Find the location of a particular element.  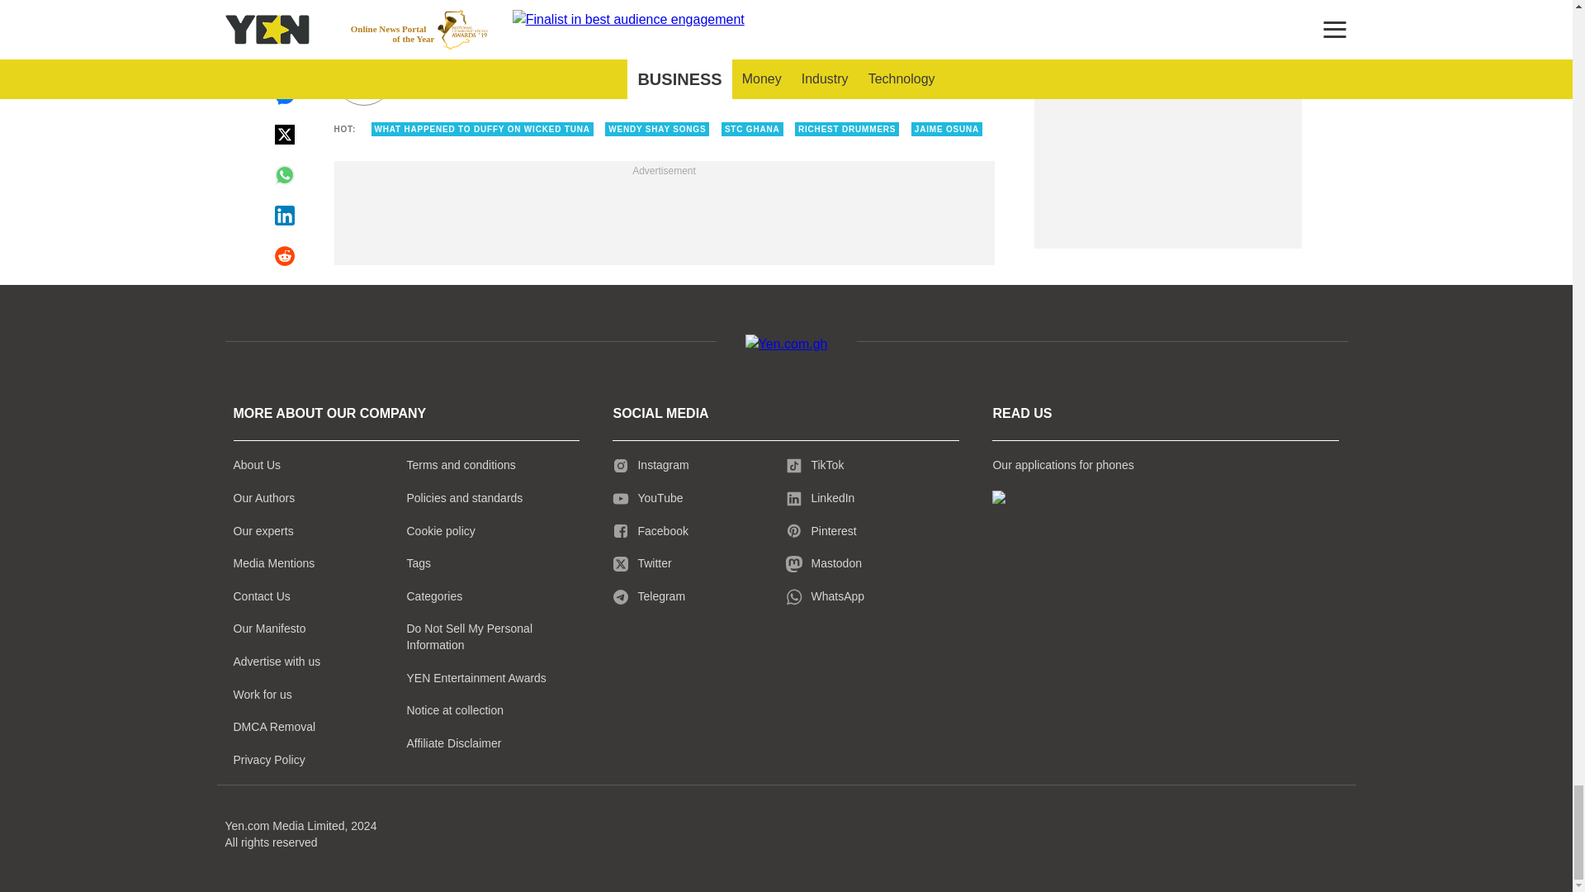

Author page is located at coordinates (581, 76).